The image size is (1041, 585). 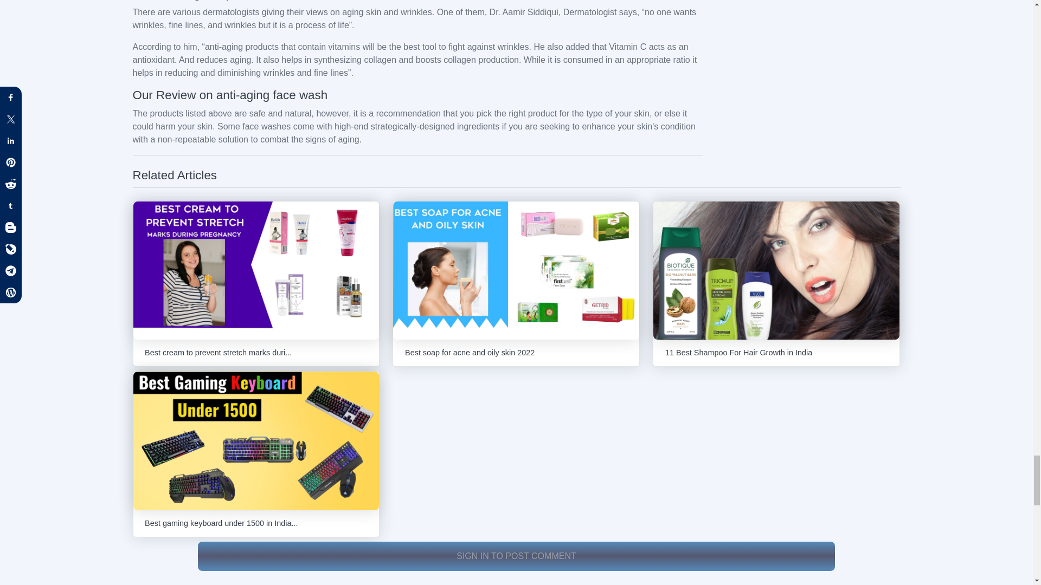 I want to click on SIGN IN TO POST COMMENT, so click(x=516, y=555).